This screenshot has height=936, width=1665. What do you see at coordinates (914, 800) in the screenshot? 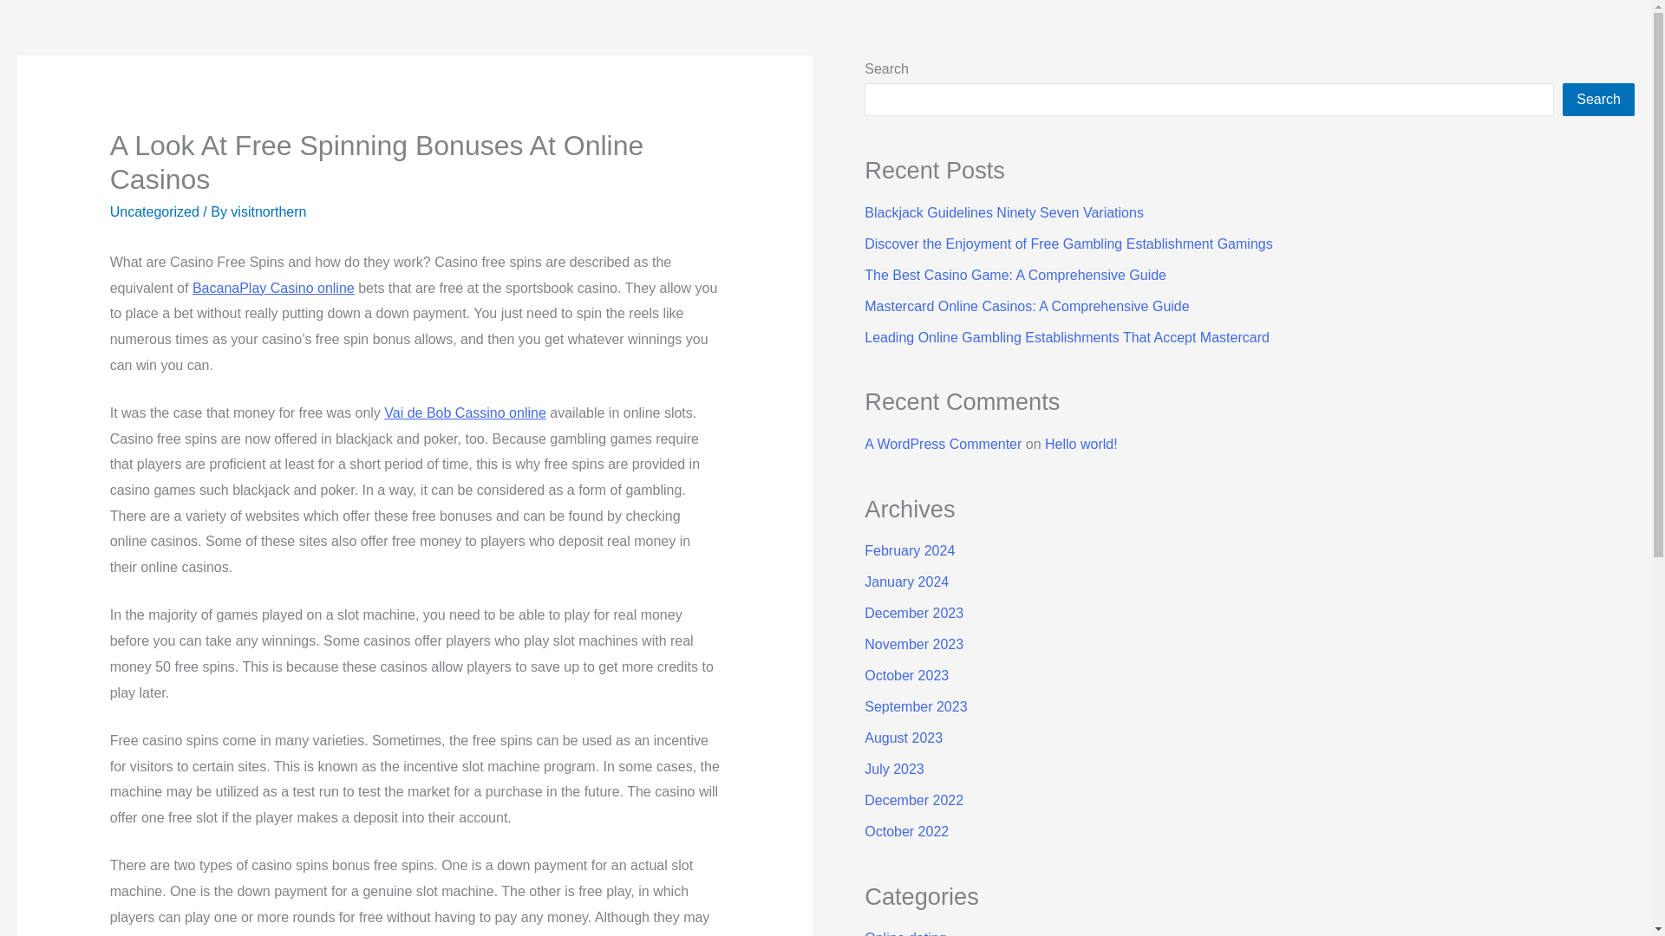
I see `December 2022` at bounding box center [914, 800].